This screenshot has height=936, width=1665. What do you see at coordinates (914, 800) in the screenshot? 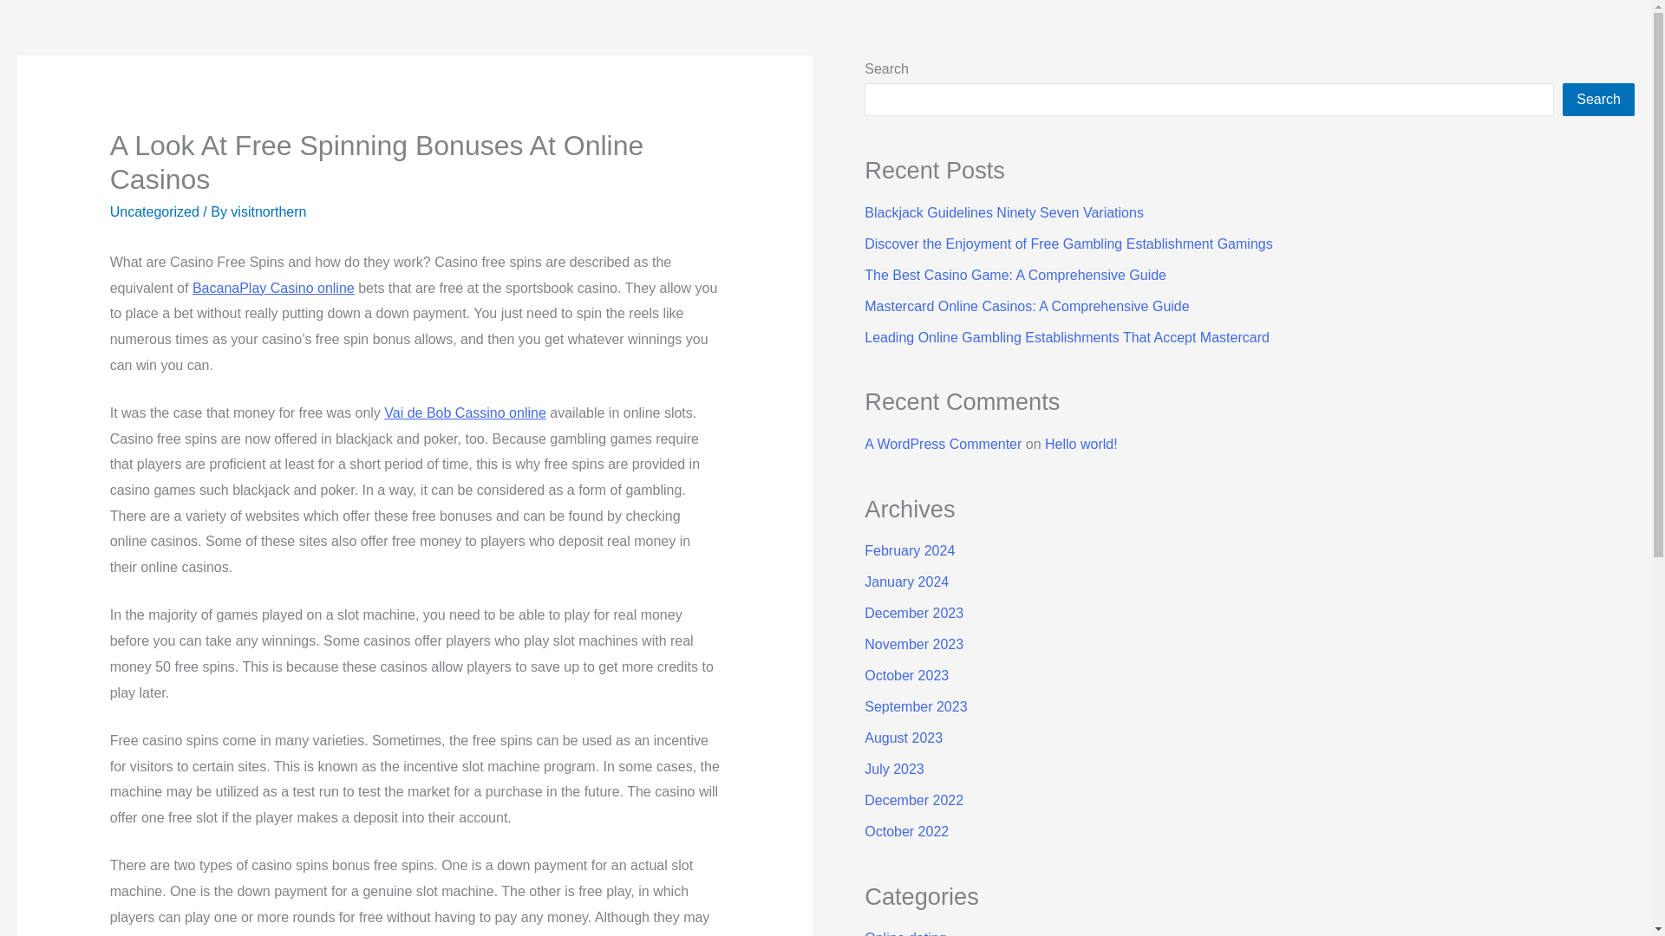
I see `December 2022` at bounding box center [914, 800].